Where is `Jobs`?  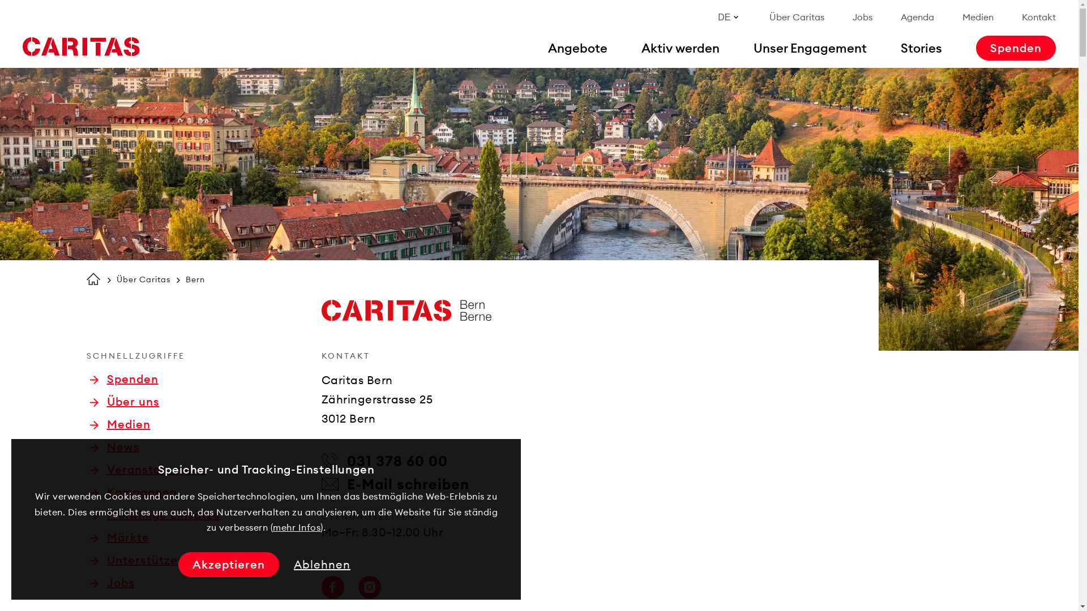
Jobs is located at coordinates (112, 583).